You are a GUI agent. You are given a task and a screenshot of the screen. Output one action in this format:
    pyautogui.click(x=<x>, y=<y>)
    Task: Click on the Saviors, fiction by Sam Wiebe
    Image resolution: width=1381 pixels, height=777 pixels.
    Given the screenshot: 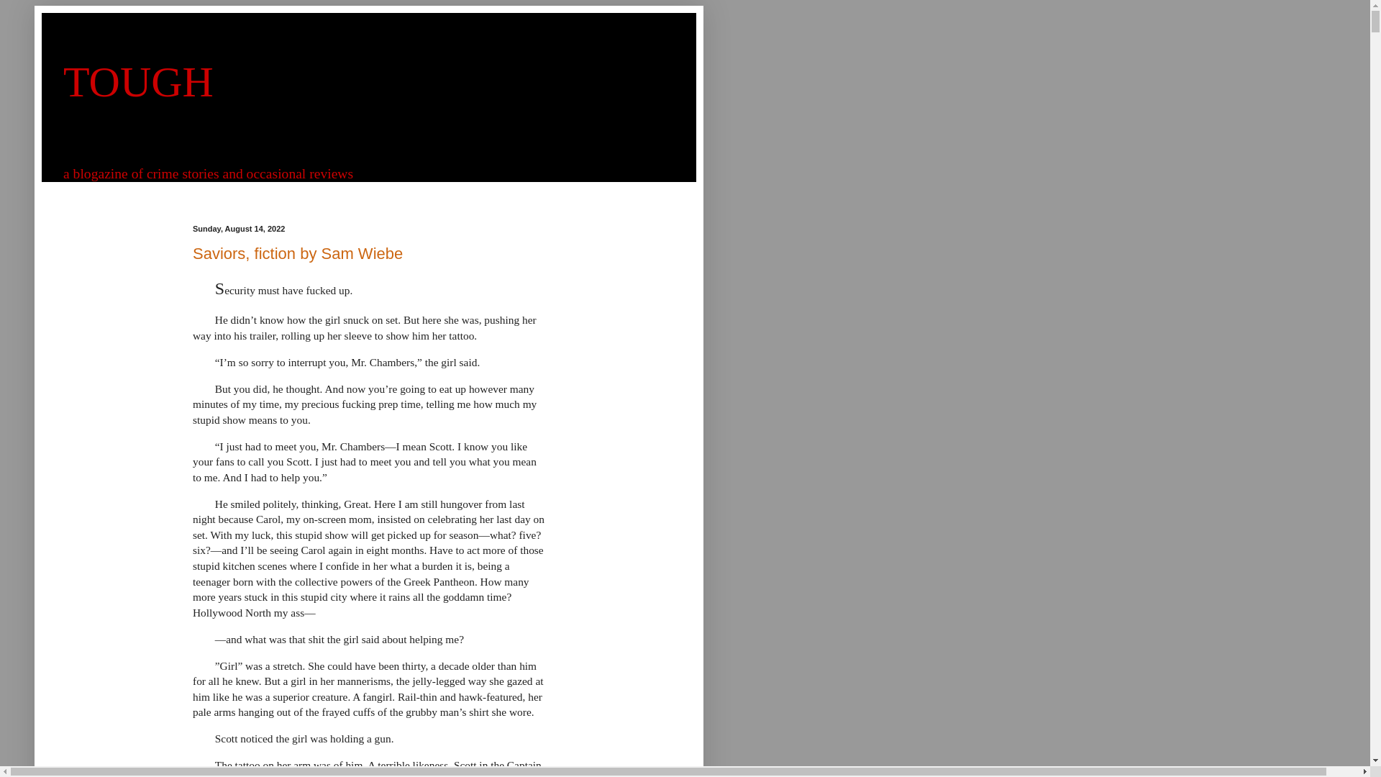 What is the action you would take?
    pyautogui.click(x=298, y=253)
    